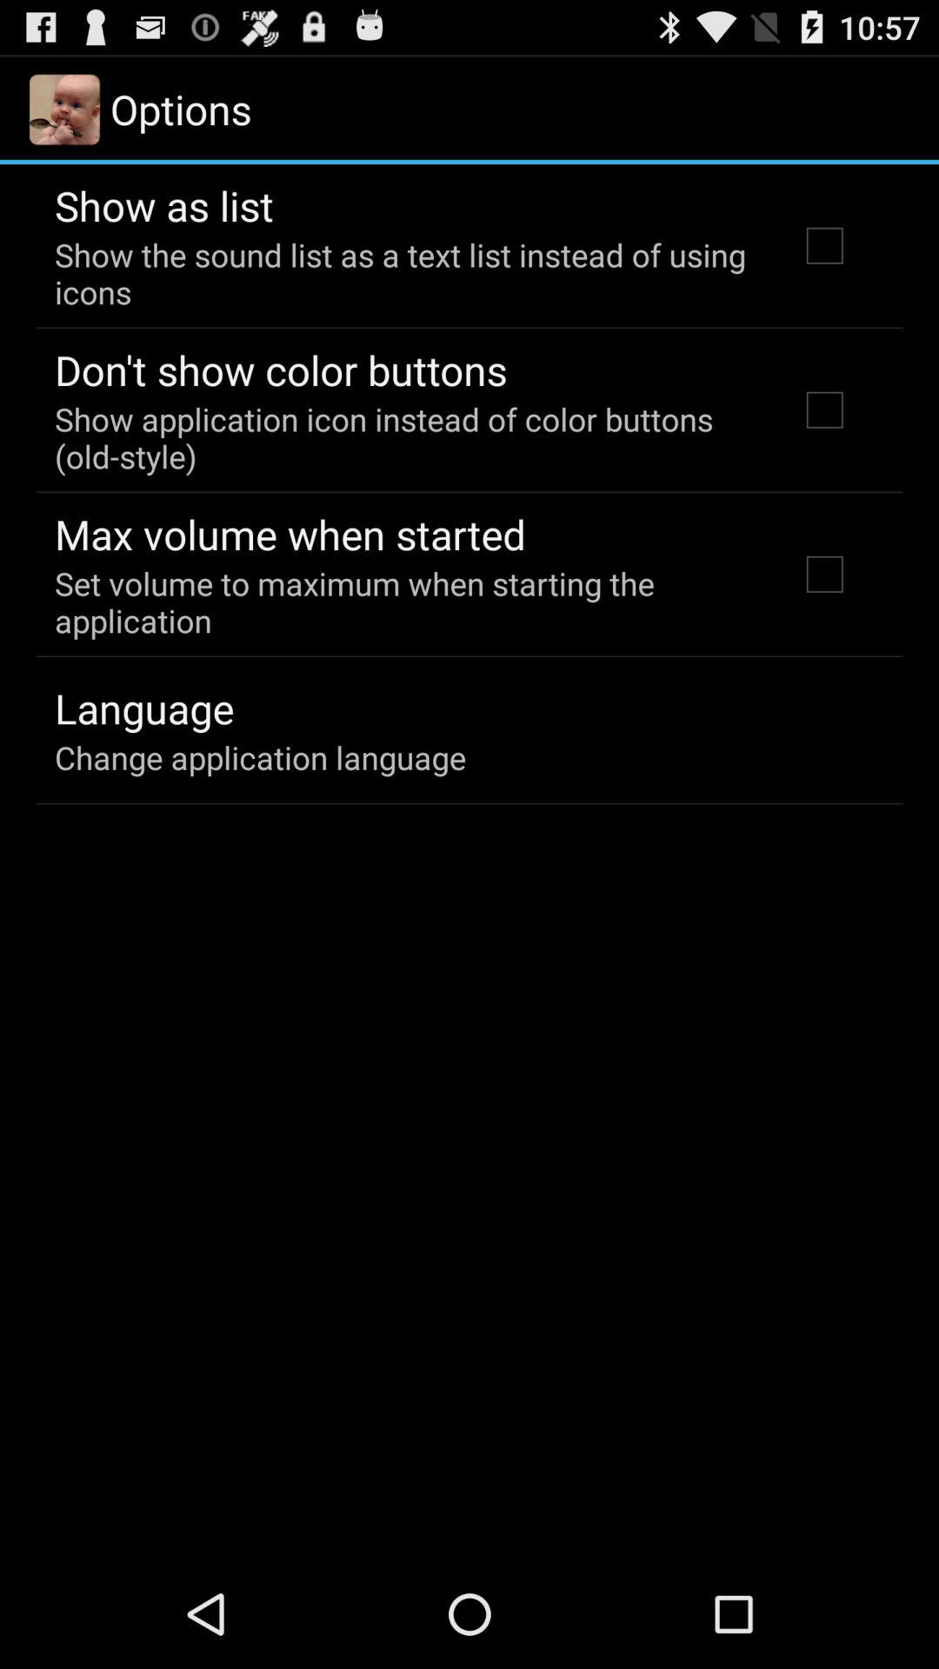 Image resolution: width=939 pixels, height=1669 pixels. Describe the element at coordinates (825, 245) in the screenshot. I see `go to the first check box from the top of the page` at that location.